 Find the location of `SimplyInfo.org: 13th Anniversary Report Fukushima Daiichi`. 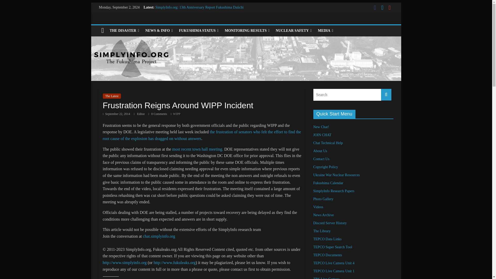

SimplyInfo.org: 13th Anniversary Report Fukushima Daiichi is located at coordinates (199, 7).